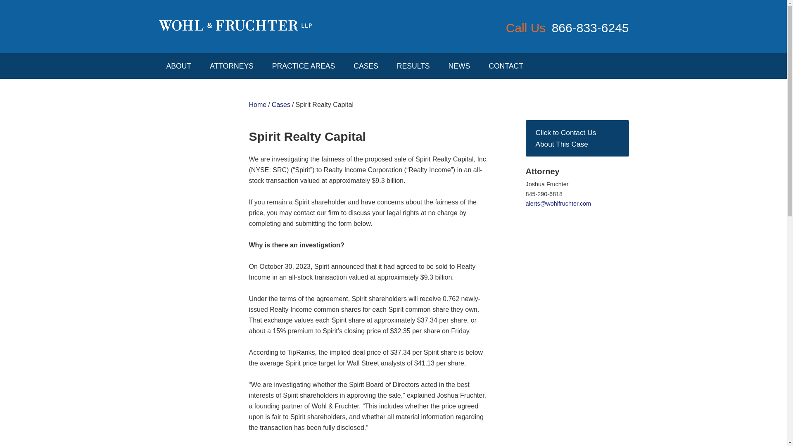 This screenshot has width=793, height=446. Describe the element at coordinates (459, 66) in the screenshot. I see `NEWS` at that location.